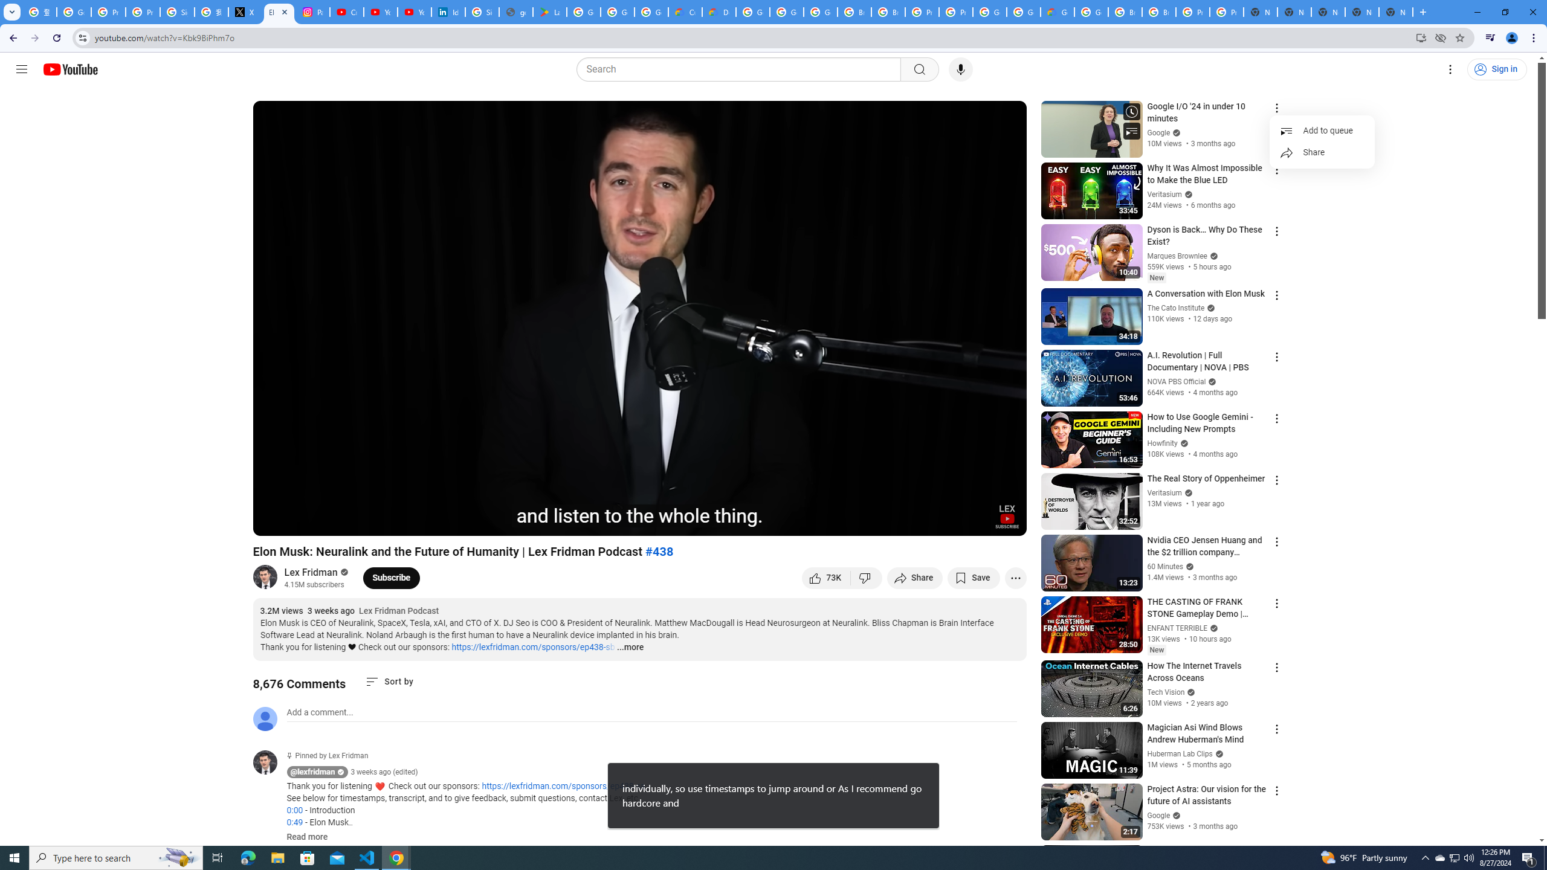  I want to click on X, so click(245, 12).